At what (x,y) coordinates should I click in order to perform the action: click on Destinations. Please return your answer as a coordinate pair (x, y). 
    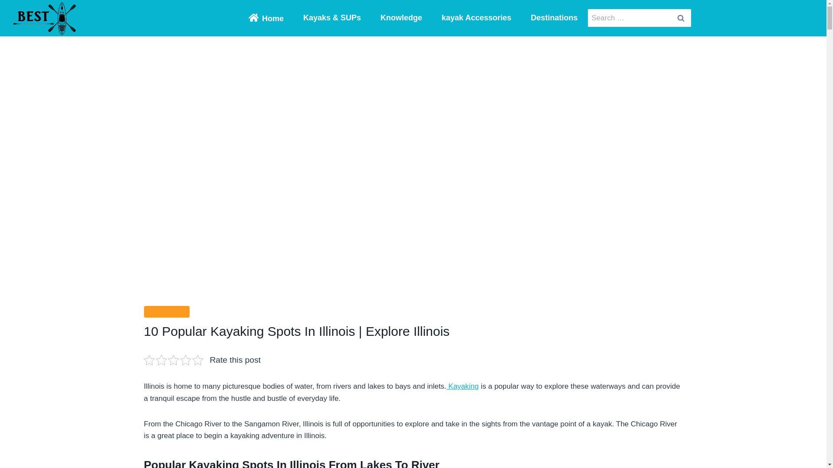
    Looking at the image, I should click on (167, 312).